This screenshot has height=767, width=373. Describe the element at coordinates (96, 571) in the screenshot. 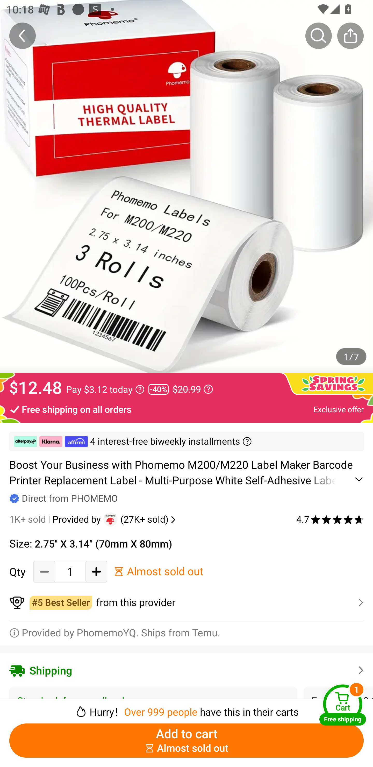

I see `Add Quantity button` at that location.